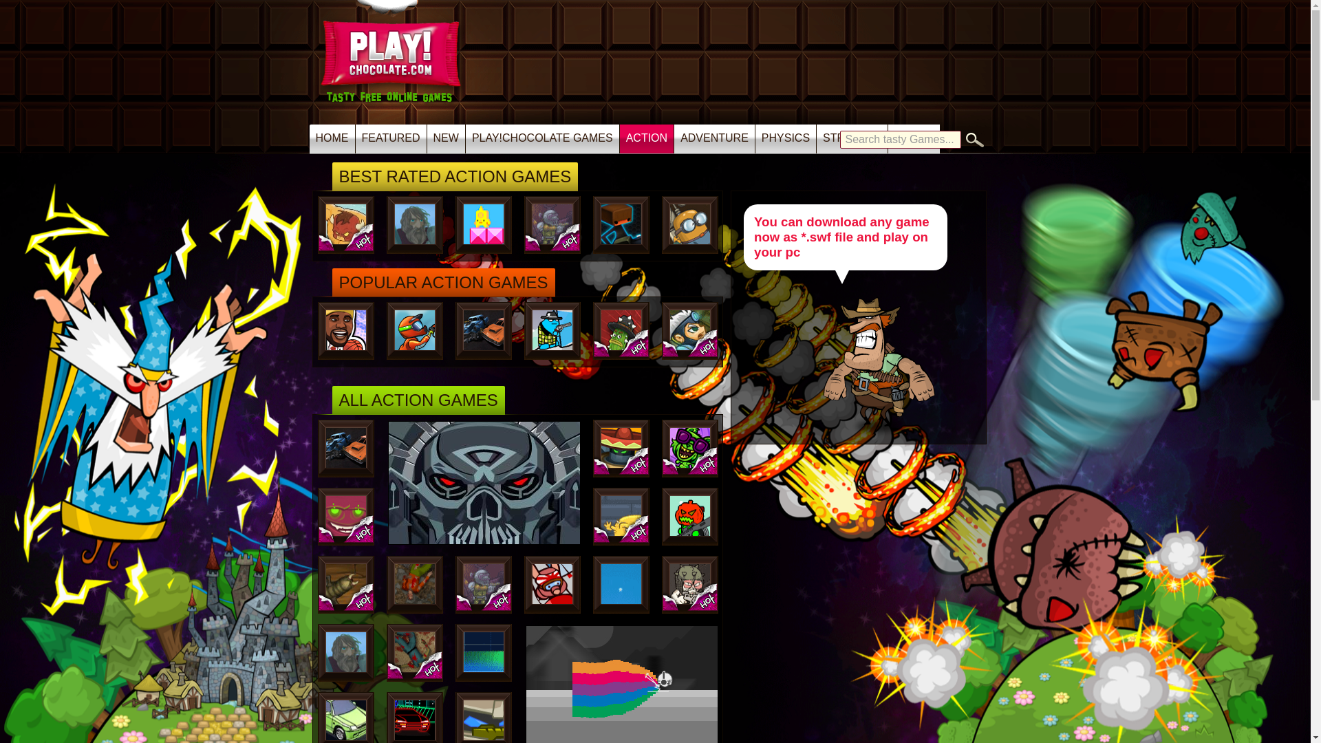  I want to click on Search tasty Games..., so click(899, 140).